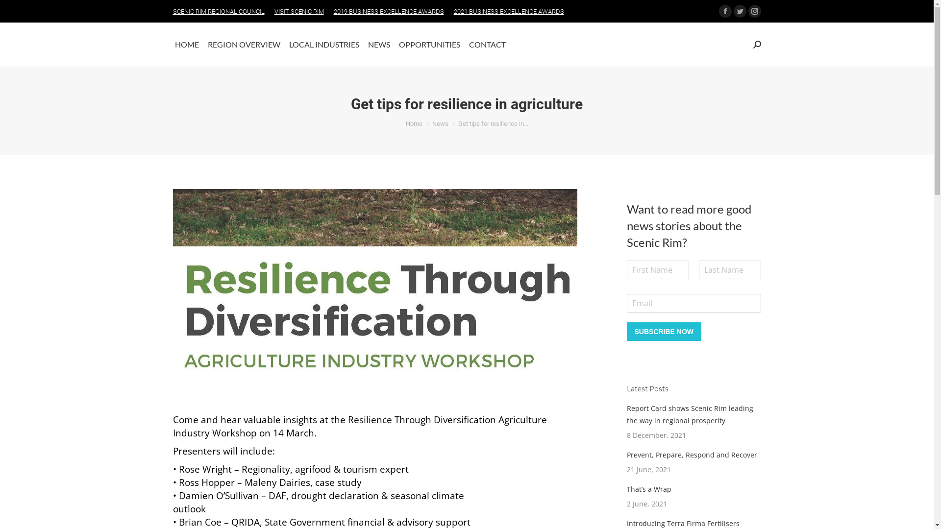  Describe the element at coordinates (664, 332) in the screenshot. I see `SUBSCRIBE NOW` at that location.